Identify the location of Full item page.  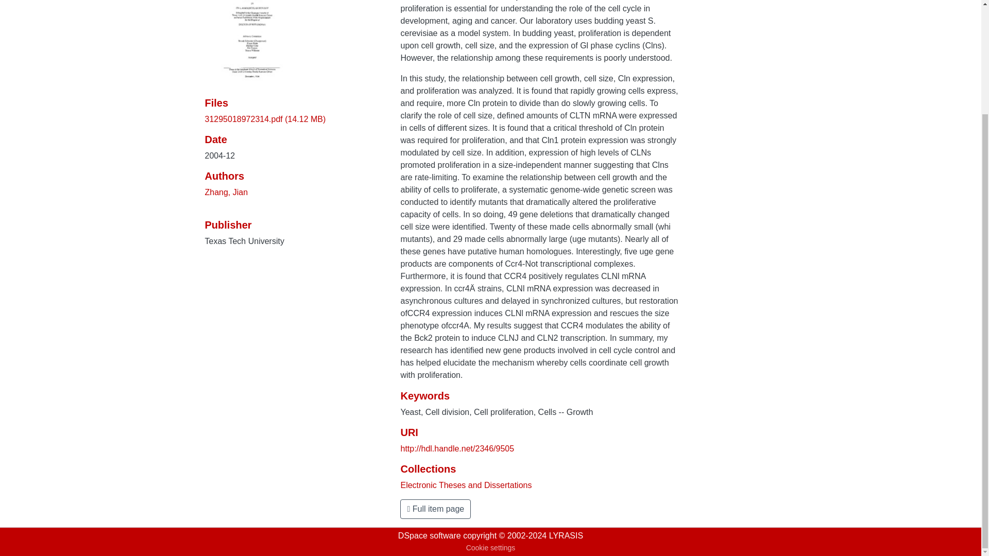
(435, 509).